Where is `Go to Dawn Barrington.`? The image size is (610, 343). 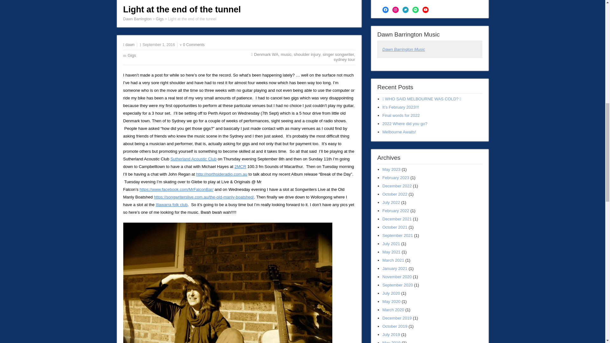
Go to Dawn Barrington. is located at coordinates (137, 19).